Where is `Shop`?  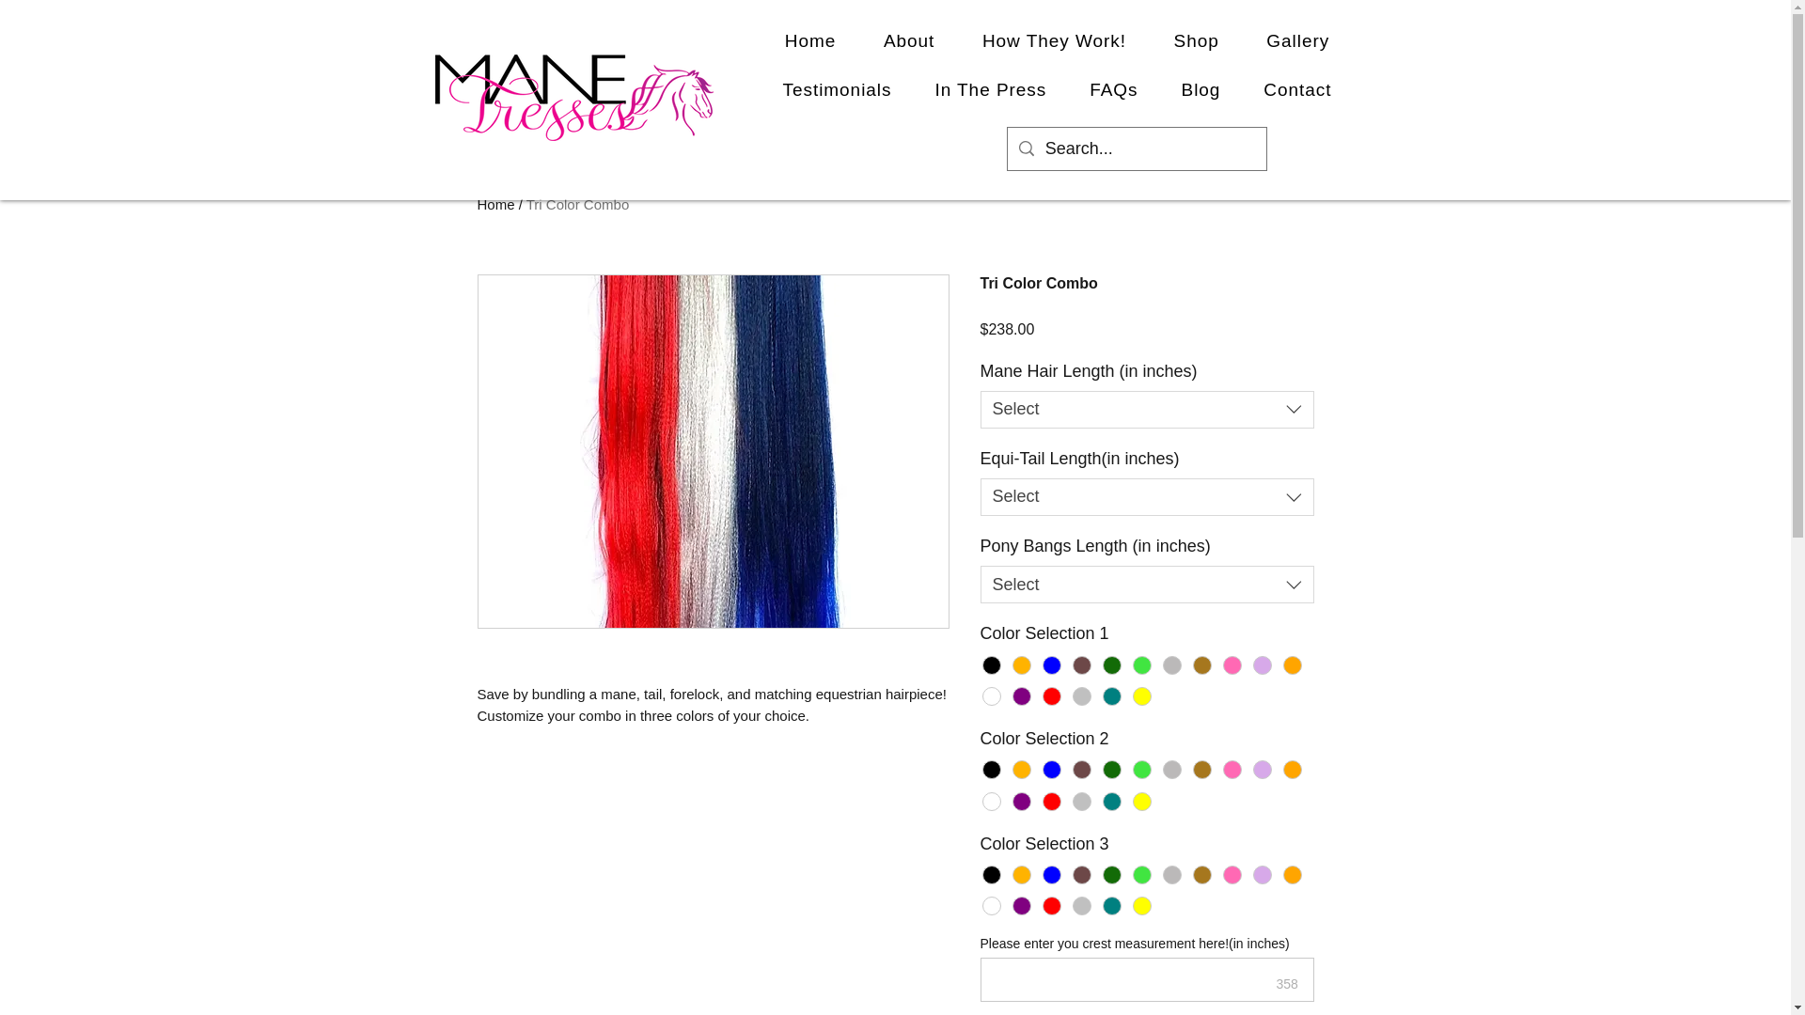
Shop is located at coordinates (1196, 40).